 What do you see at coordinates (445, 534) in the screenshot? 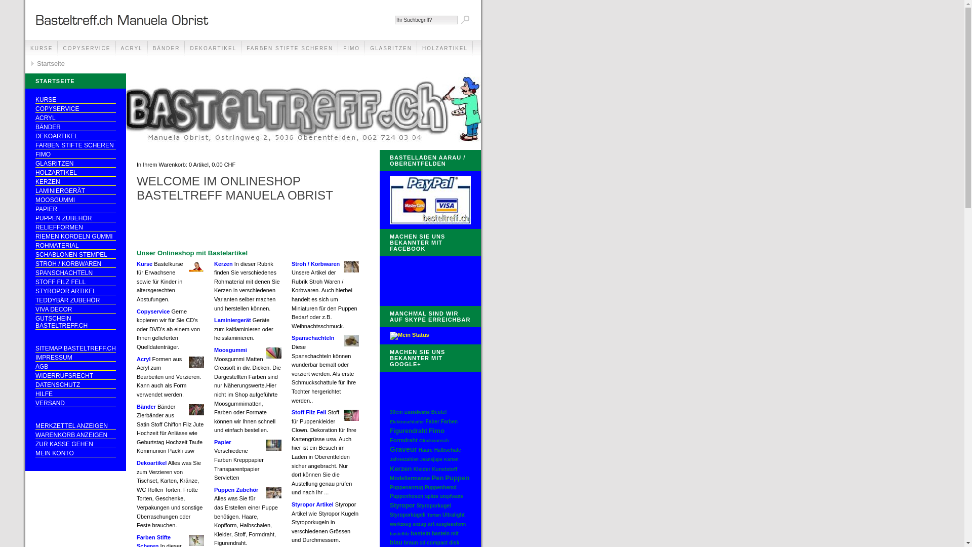
I see `basteln mit` at bounding box center [445, 534].